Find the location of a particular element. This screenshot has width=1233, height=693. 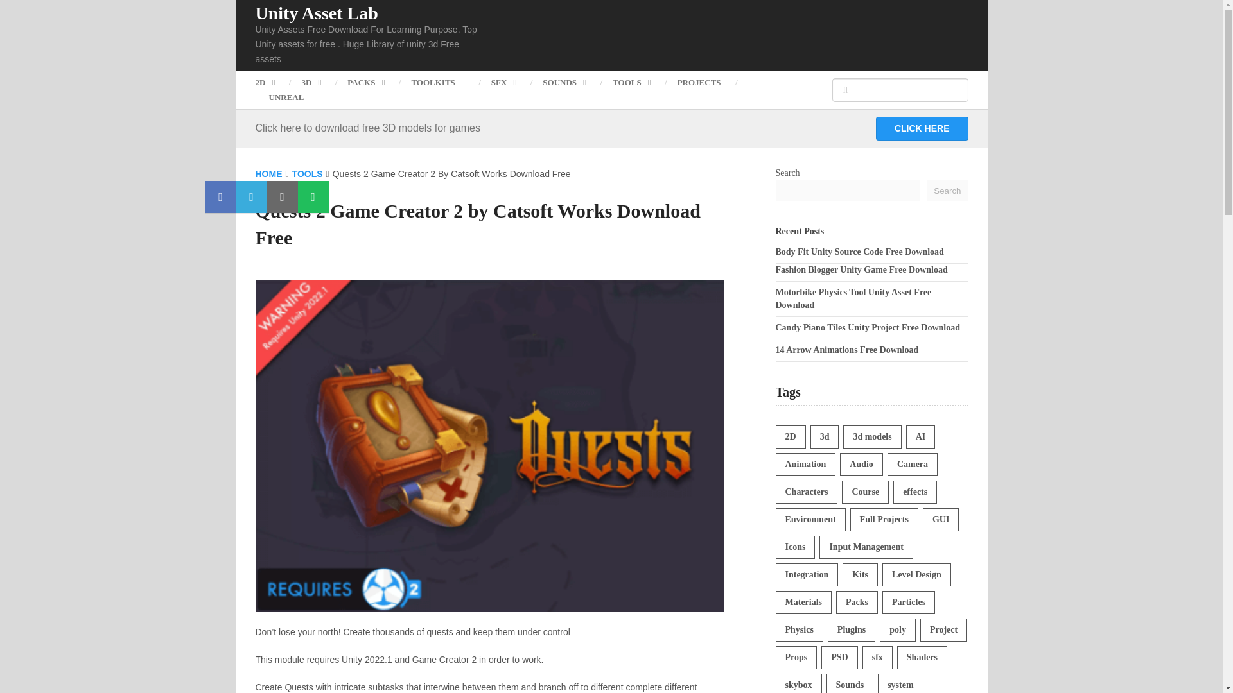

TOOLKITS is located at coordinates (437, 82).